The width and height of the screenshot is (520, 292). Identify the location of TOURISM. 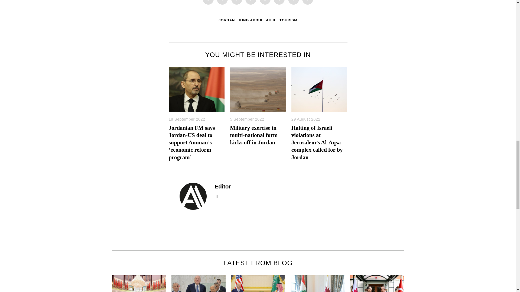
(288, 20).